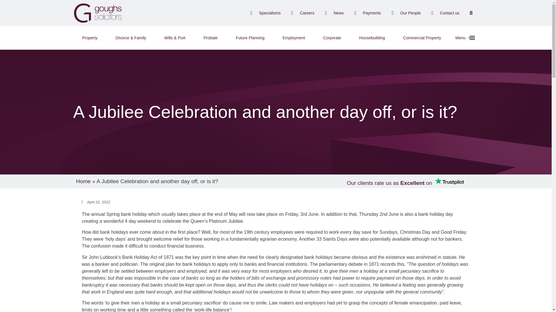 The width and height of the screenshot is (556, 312). I want to click on Payments, so click(366, 13).